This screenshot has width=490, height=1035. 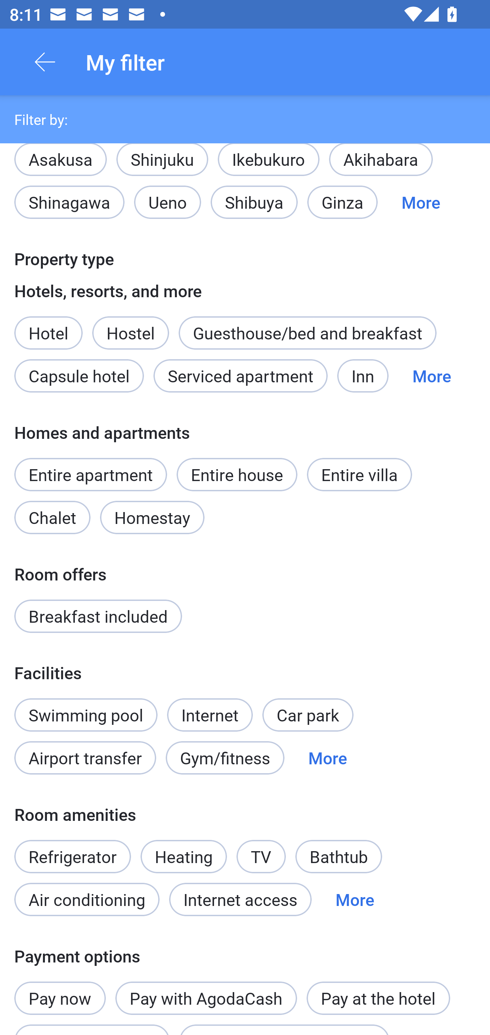 I want to click on Serviced apartment, so click(x=240, y=376).